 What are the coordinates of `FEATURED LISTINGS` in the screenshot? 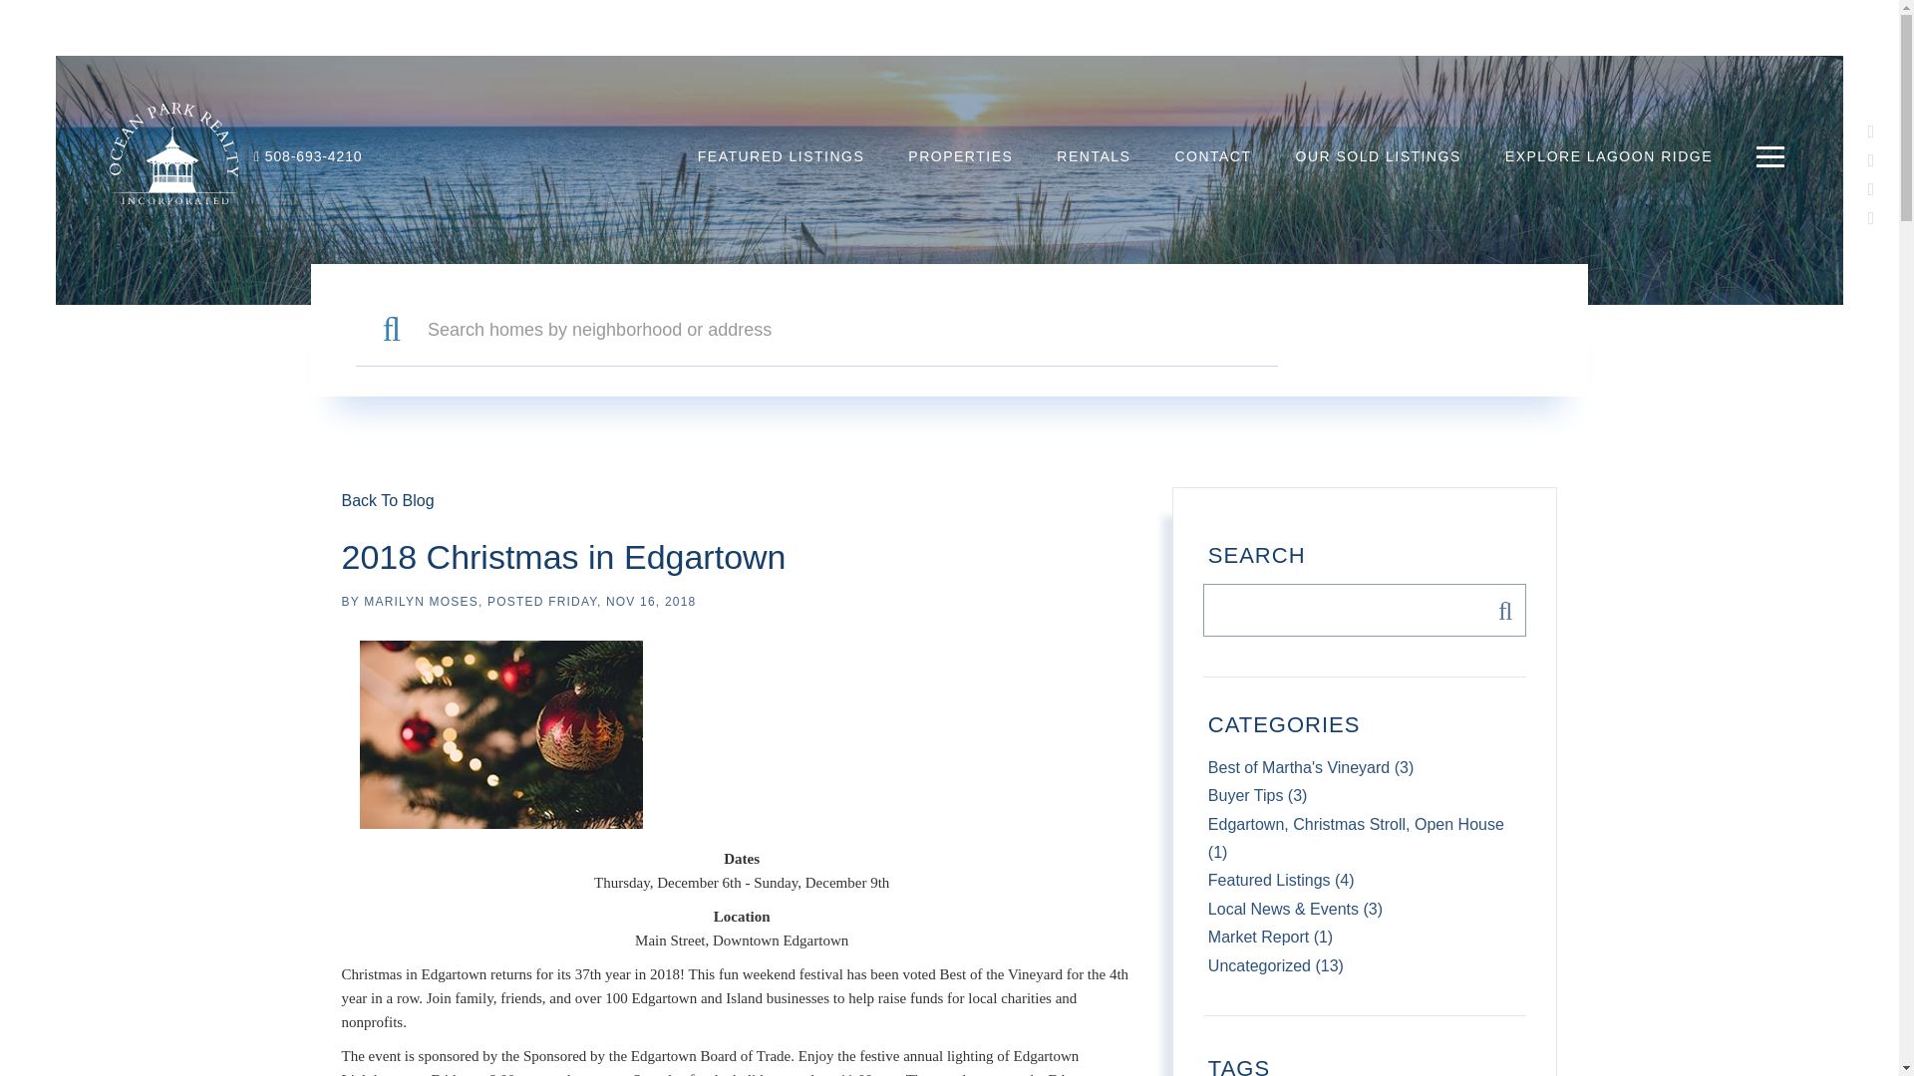 It's located at (782, 155).